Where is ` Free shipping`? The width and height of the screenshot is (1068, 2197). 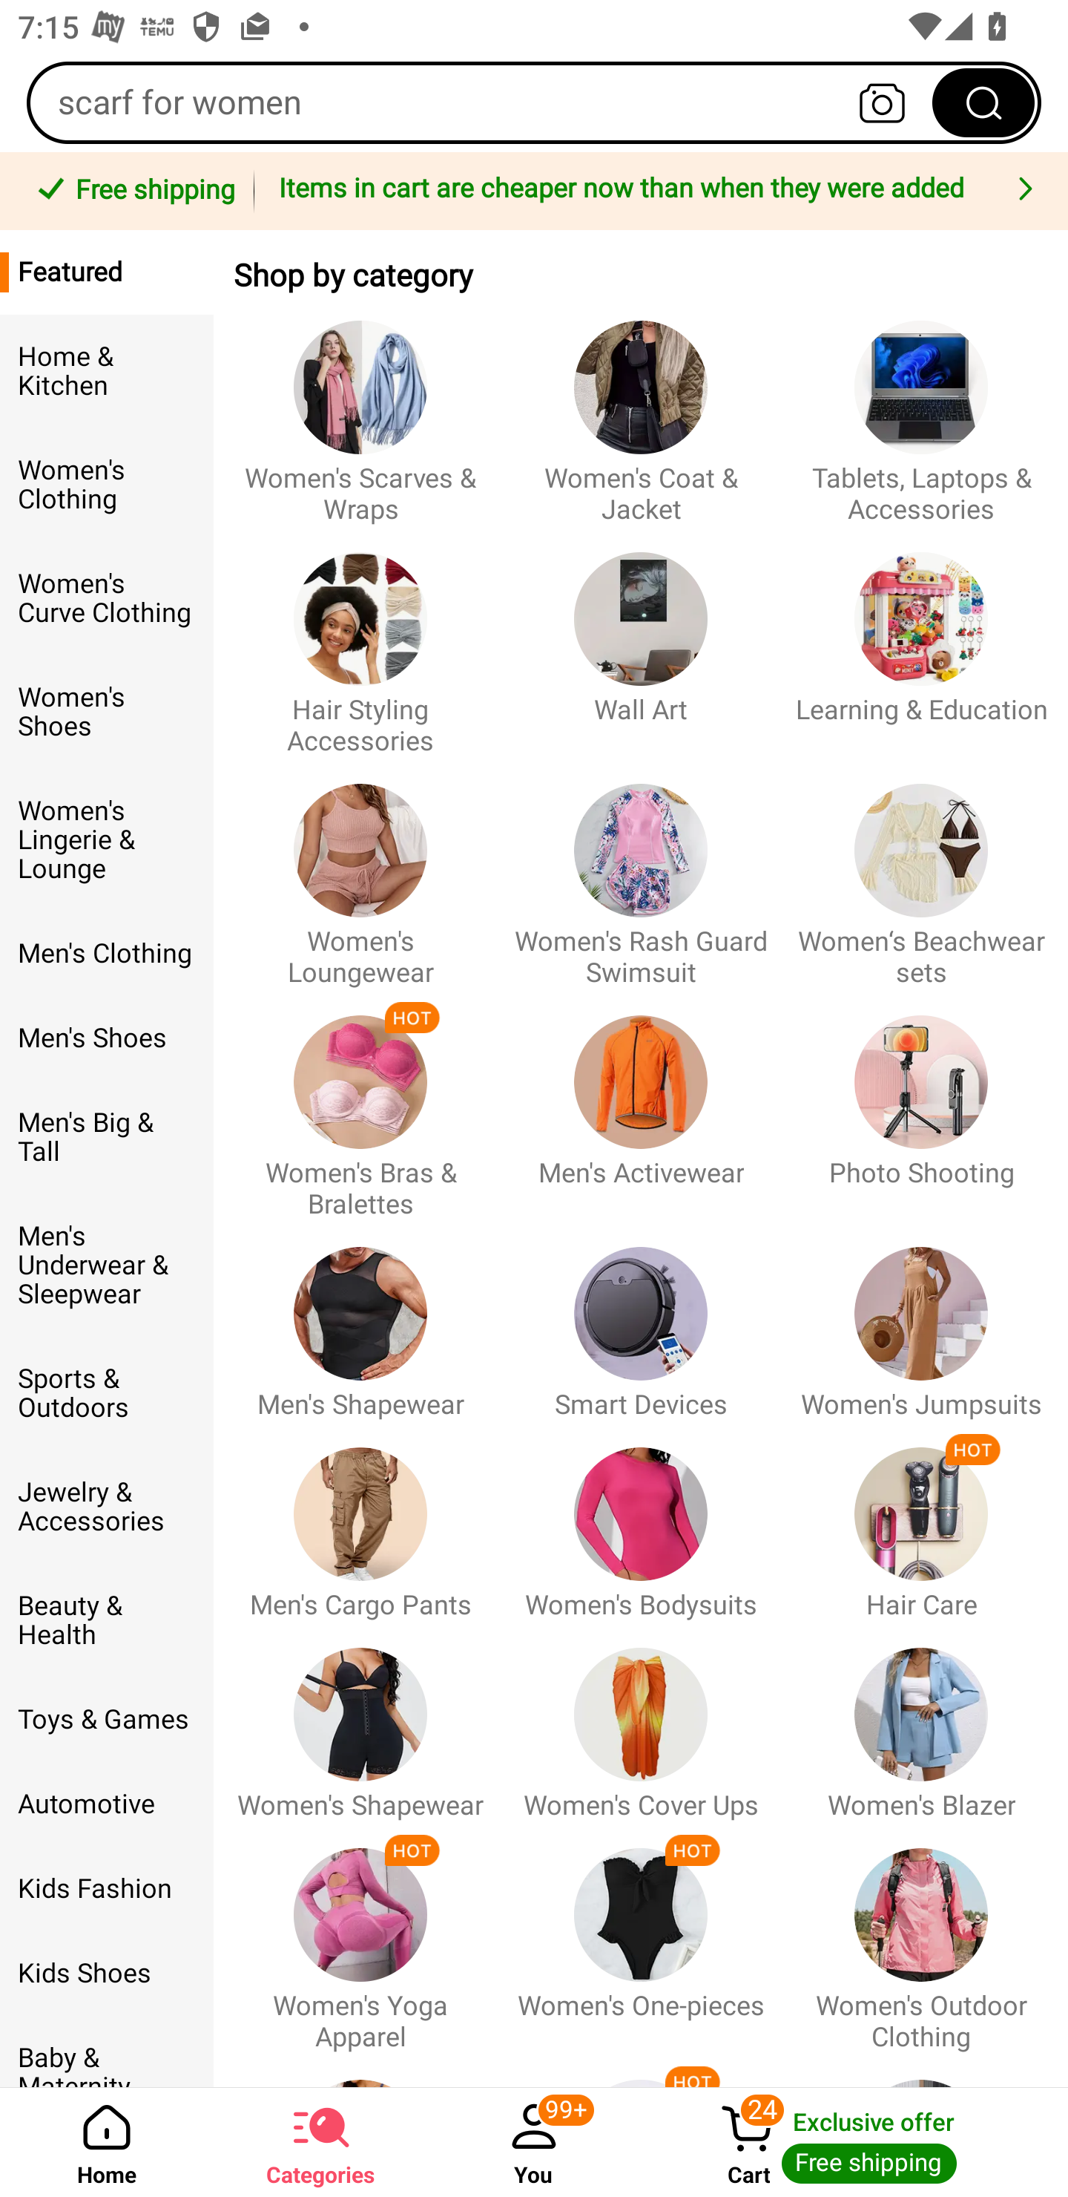
 Free shipping is located at coordinates (131, 191).